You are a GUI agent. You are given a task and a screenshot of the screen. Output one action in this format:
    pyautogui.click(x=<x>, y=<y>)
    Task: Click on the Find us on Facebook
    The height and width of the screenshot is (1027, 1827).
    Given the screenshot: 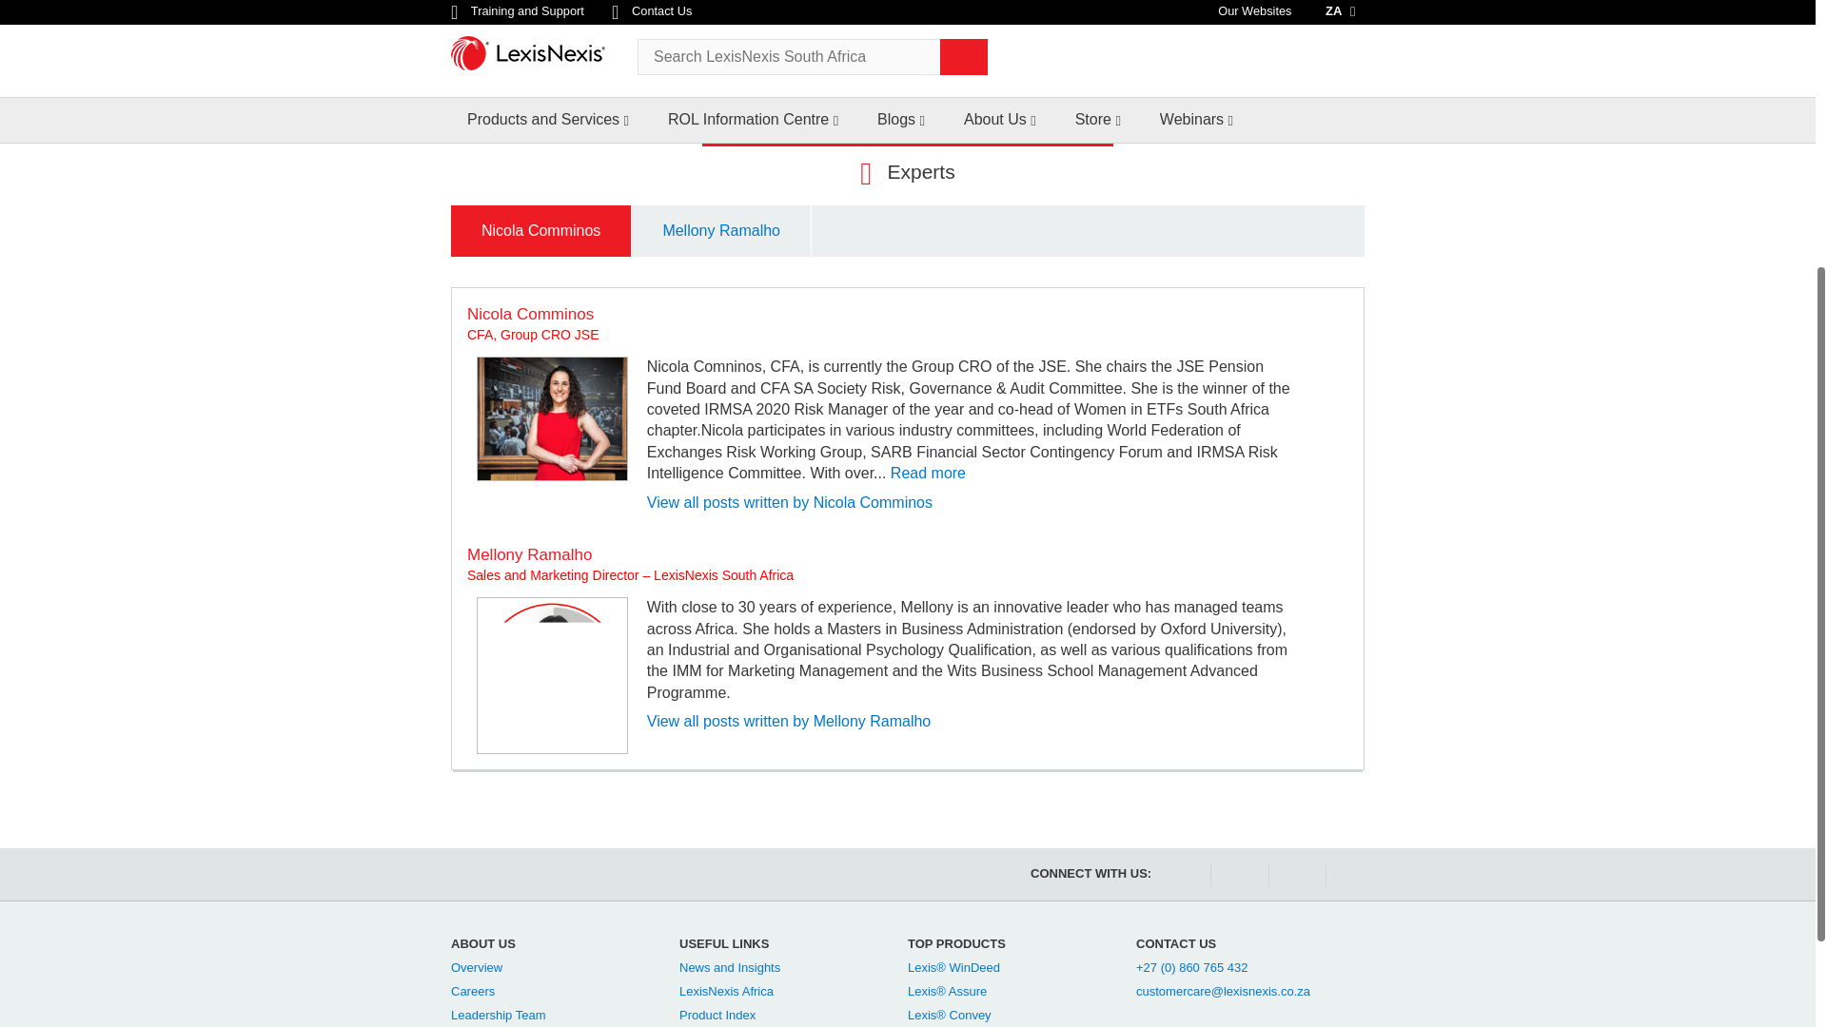 What is the action you would take?
    pyautogui.click(x=1180, y=875)
    